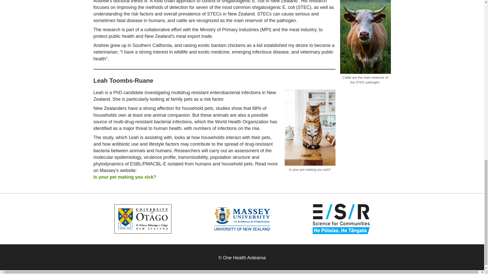 The image size is (488, 274). Describe the element at coordinates (242, 219) in the screenshot. I see `massey-logo.png` at that location.